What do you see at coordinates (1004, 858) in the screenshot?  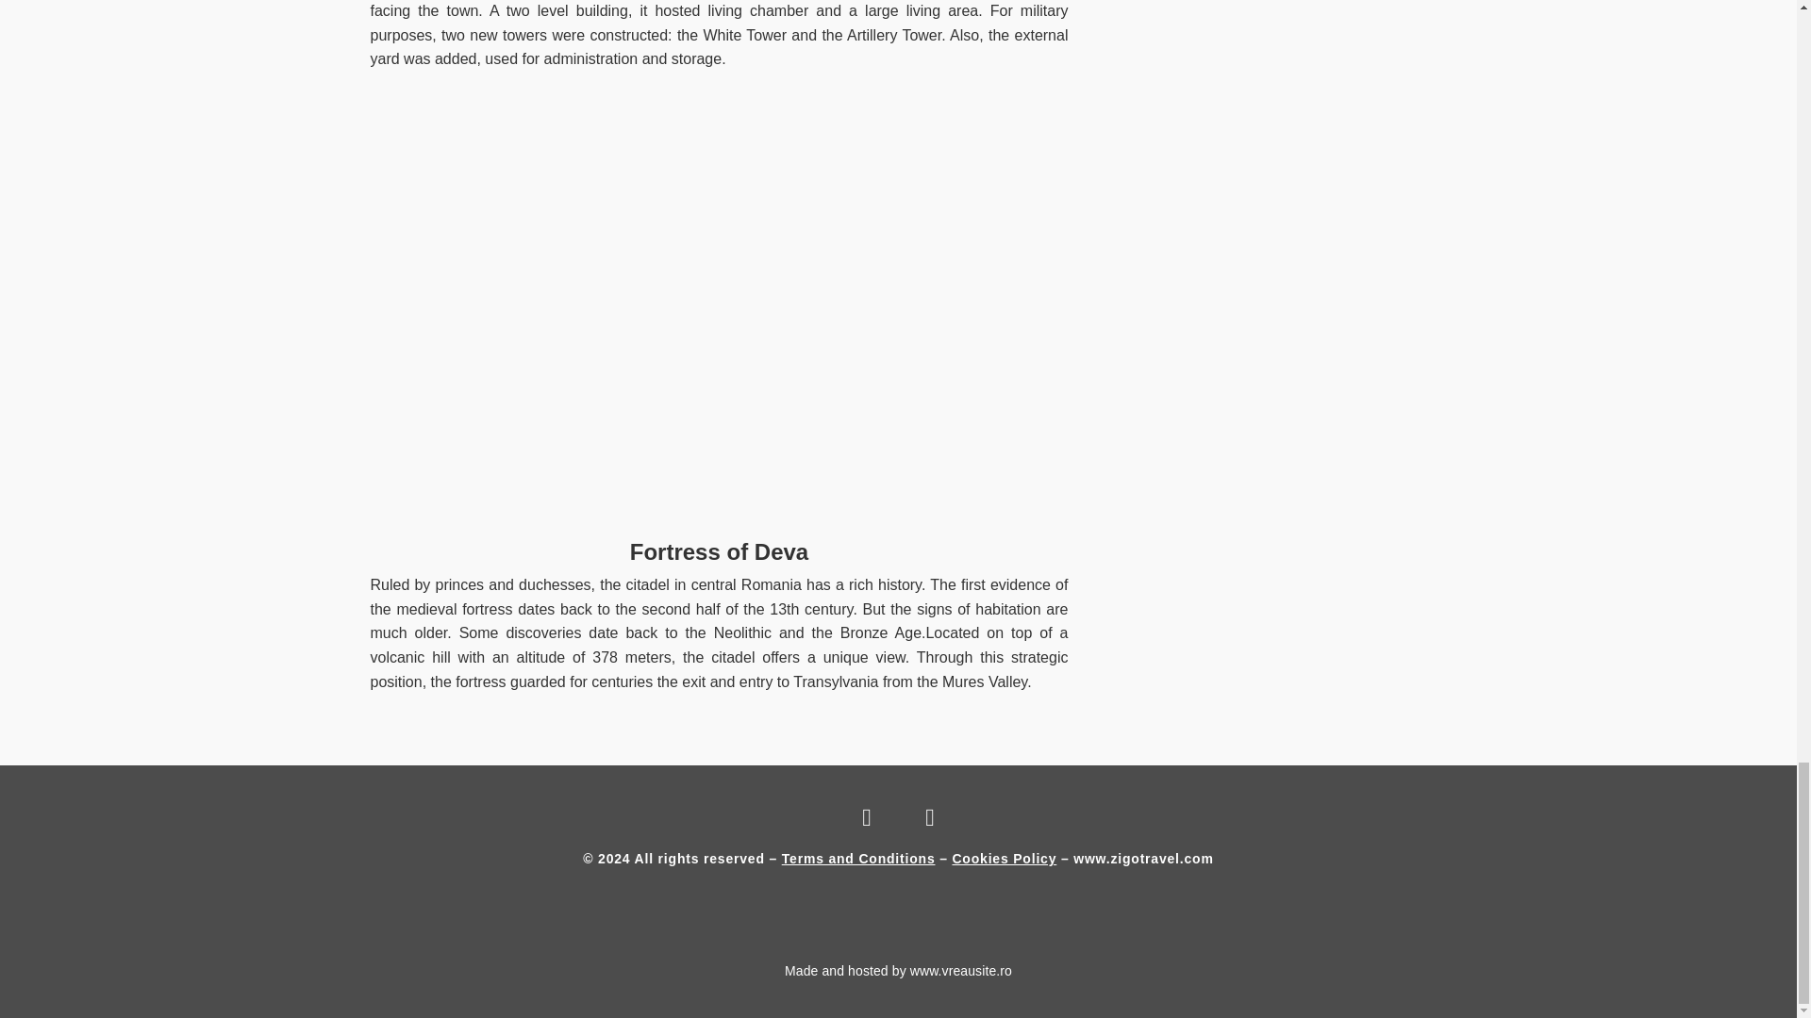 I see `Cookies Policy` at bounding box center [1004, 858].